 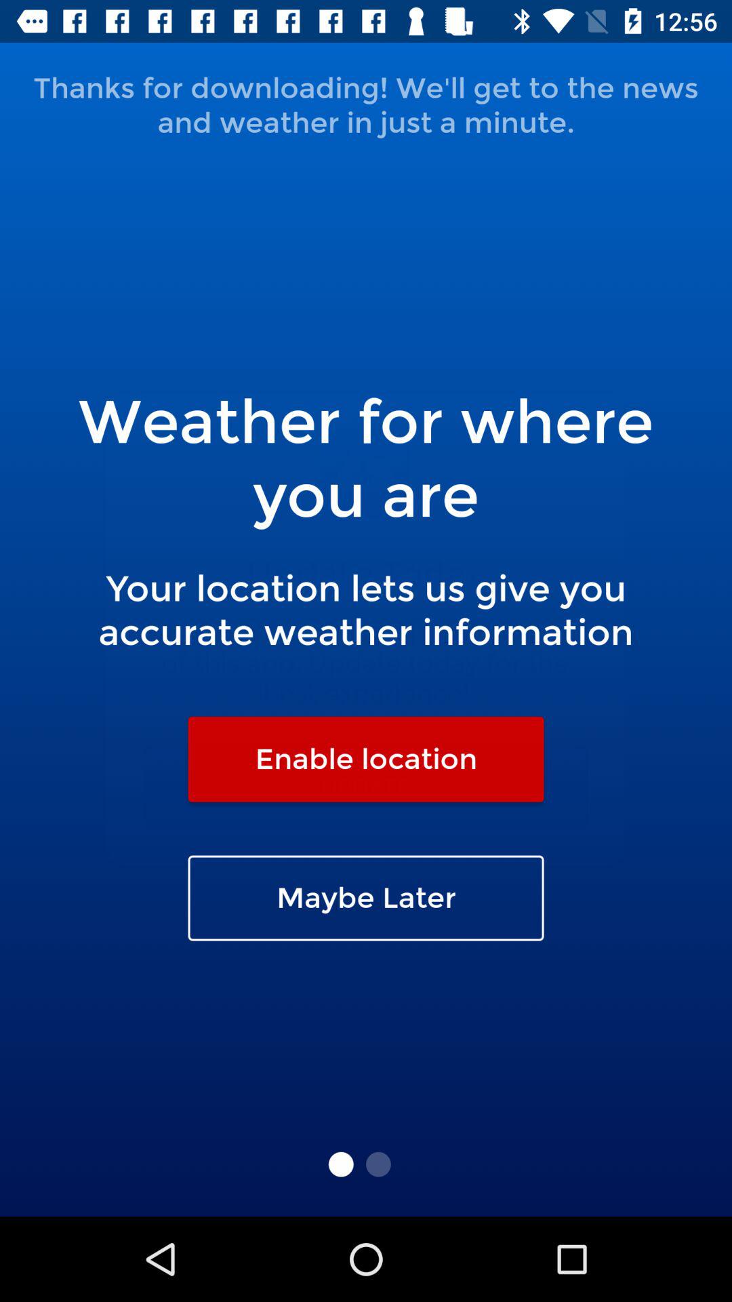 What do you see at coordinates (366, 759) in the screenshot?
I see `open item below the your location lets` at bounding box center [366, 759].